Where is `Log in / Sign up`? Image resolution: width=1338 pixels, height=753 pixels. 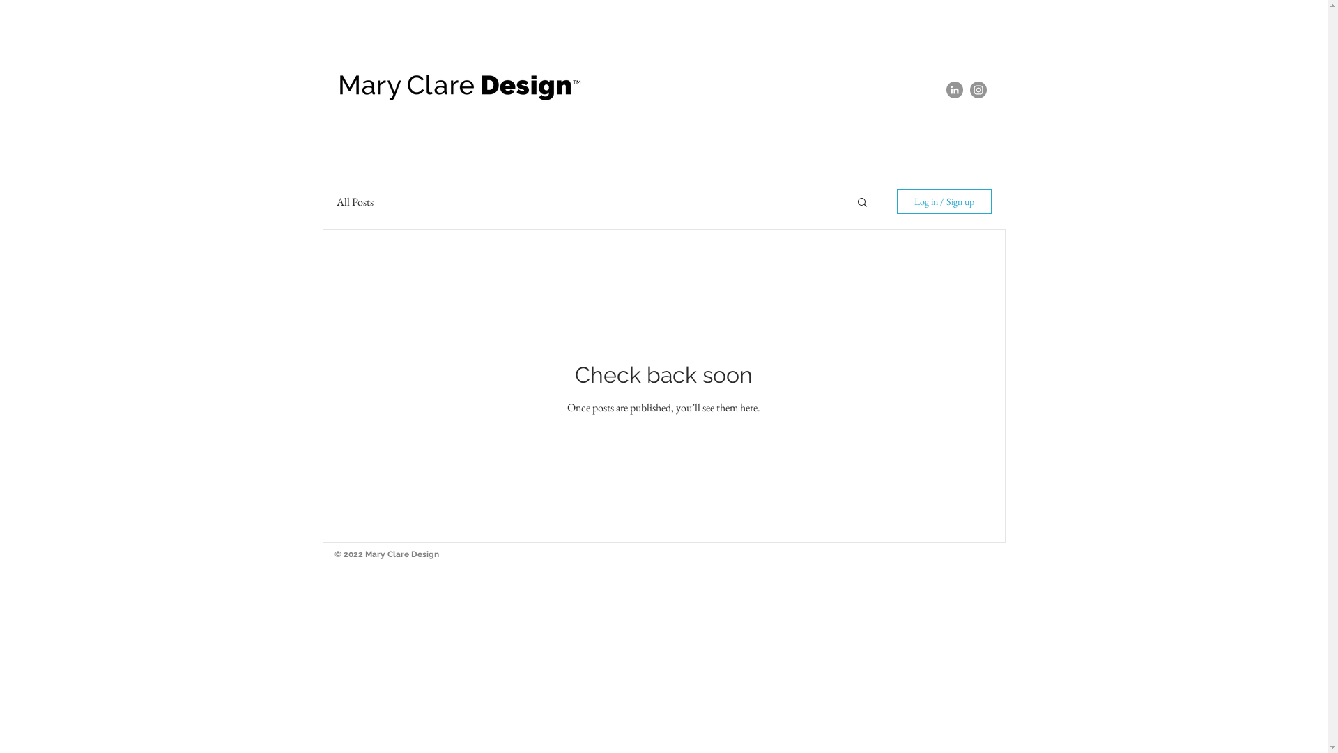 Log in / Sign up is located at coordinates (944, 201).